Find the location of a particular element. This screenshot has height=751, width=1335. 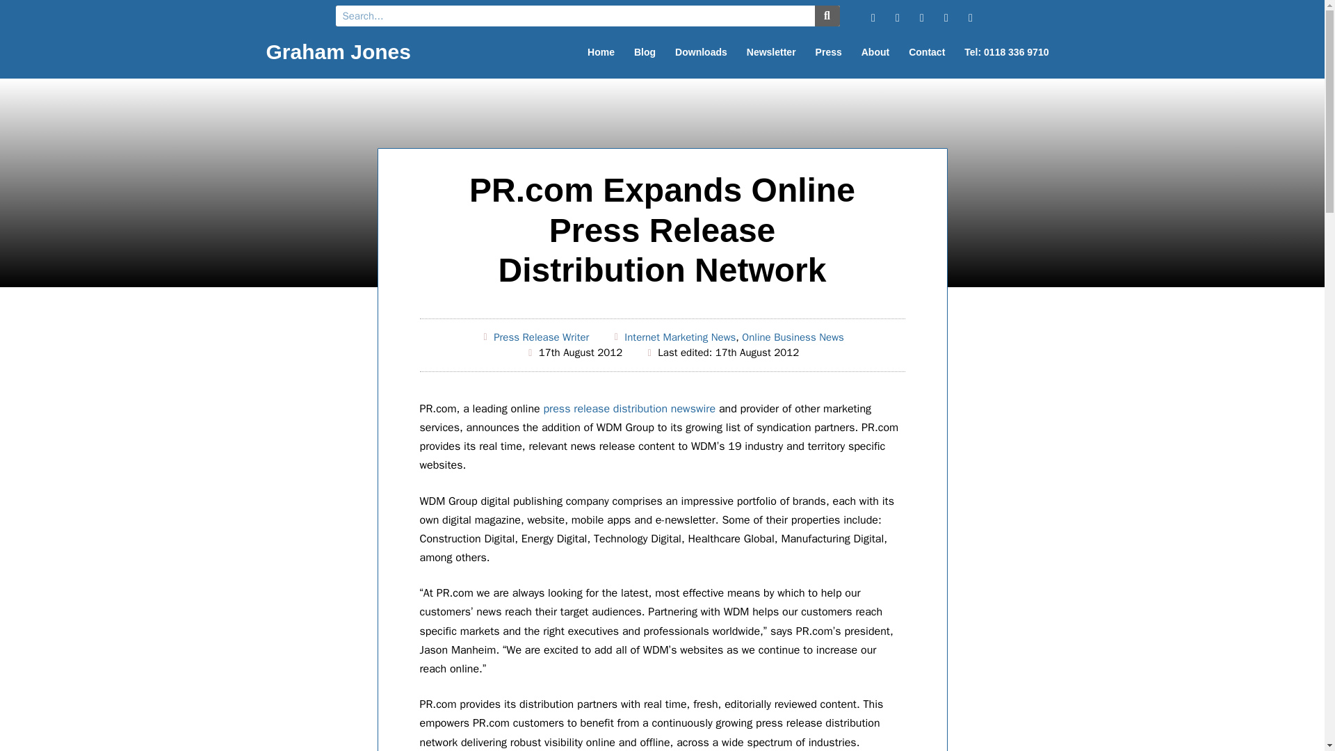

Blog is located at coordinates (645, 51).